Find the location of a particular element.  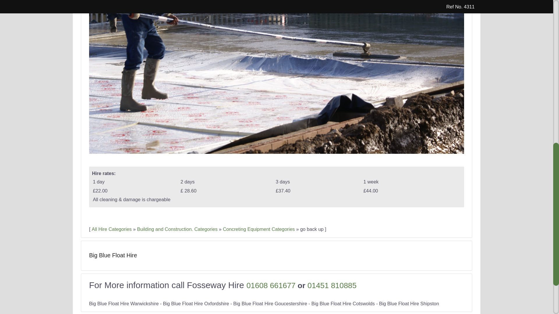

01451 810885 is located at coordinates (332, 285).